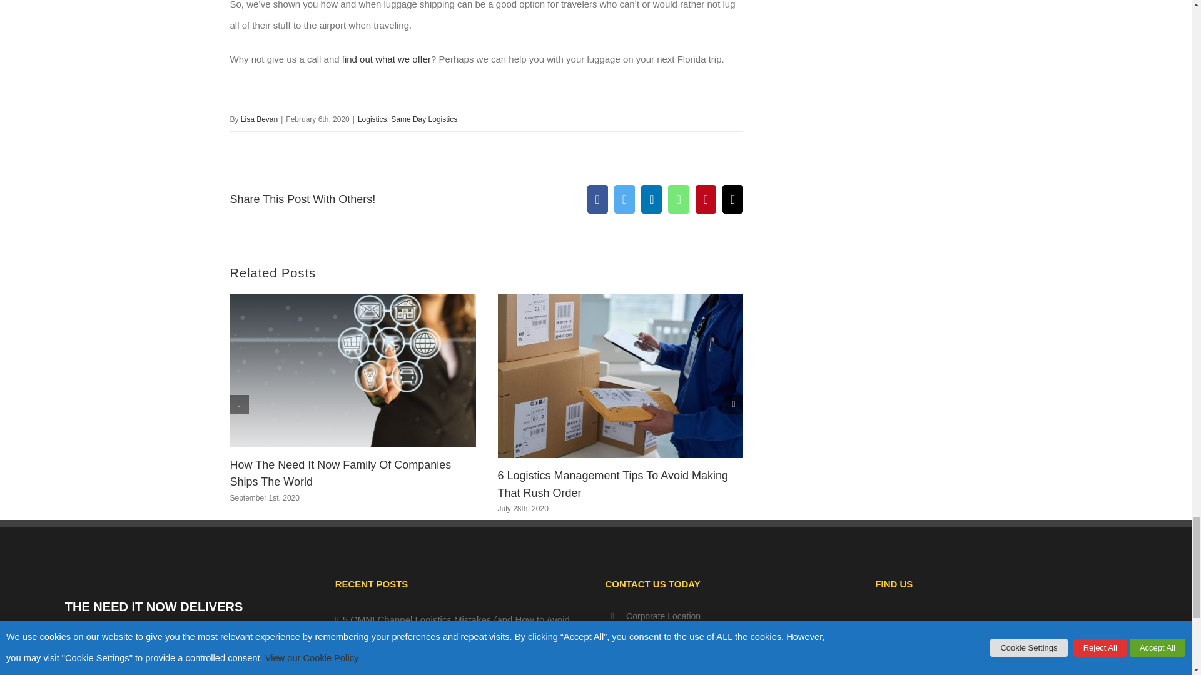 The width and height of the screenshot is (1201, 675). Describe the element at coordinates (624, 199) in the screenshot. I see `Twitter` at that location.